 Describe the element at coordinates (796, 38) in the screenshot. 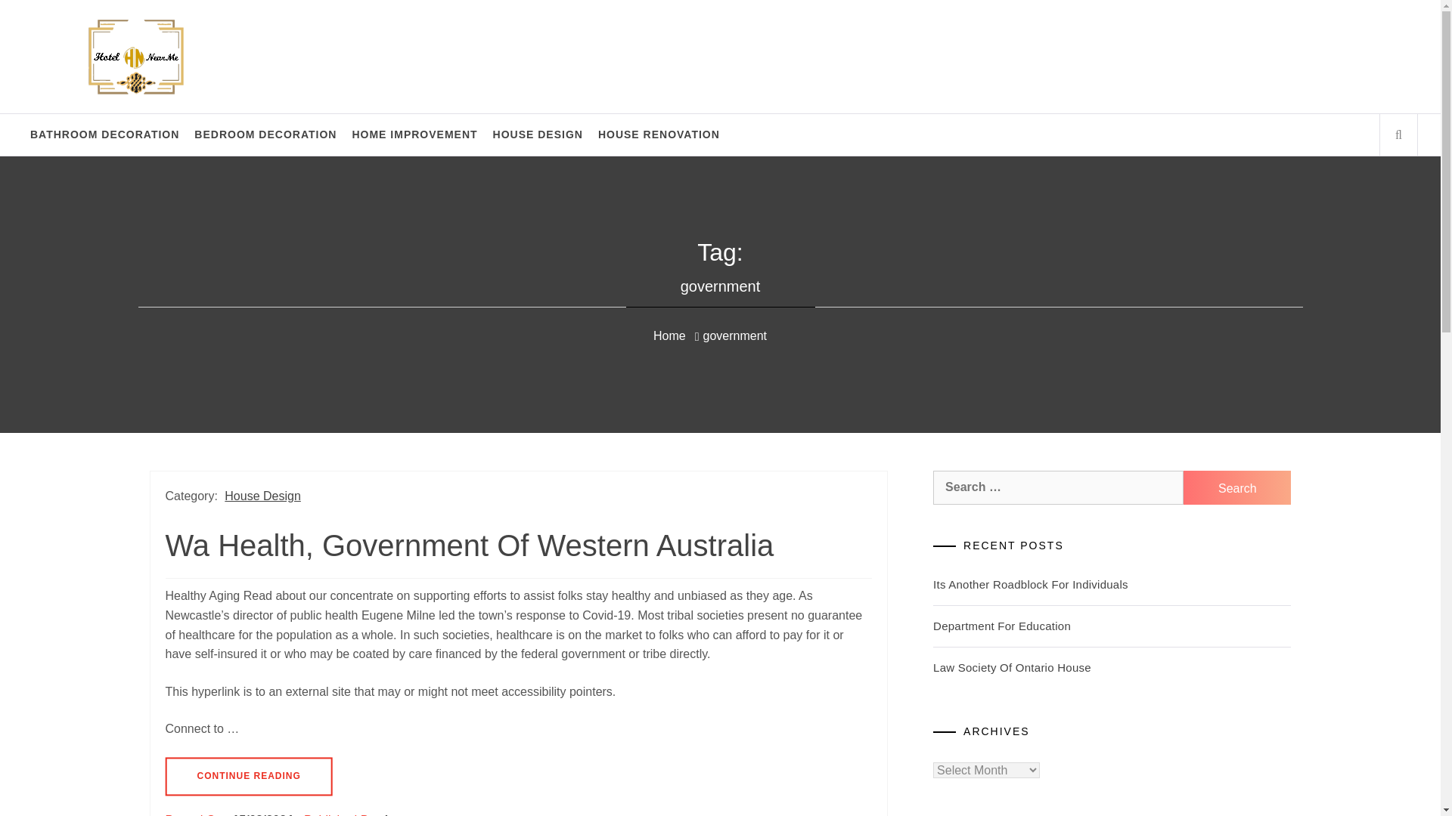

I see `Search` at that location.